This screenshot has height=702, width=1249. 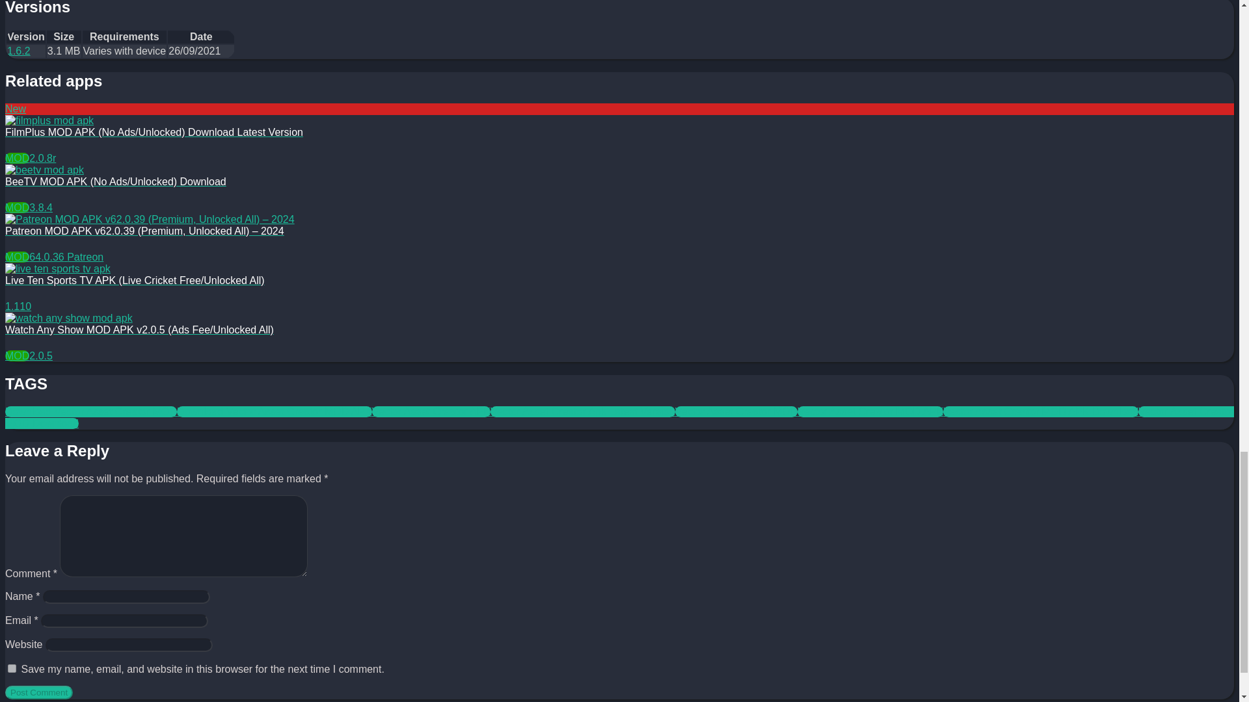 What do you see at coordinates (38, 692) in the screenshot?
I see `Post Comment` at bounding box center [38, 692].